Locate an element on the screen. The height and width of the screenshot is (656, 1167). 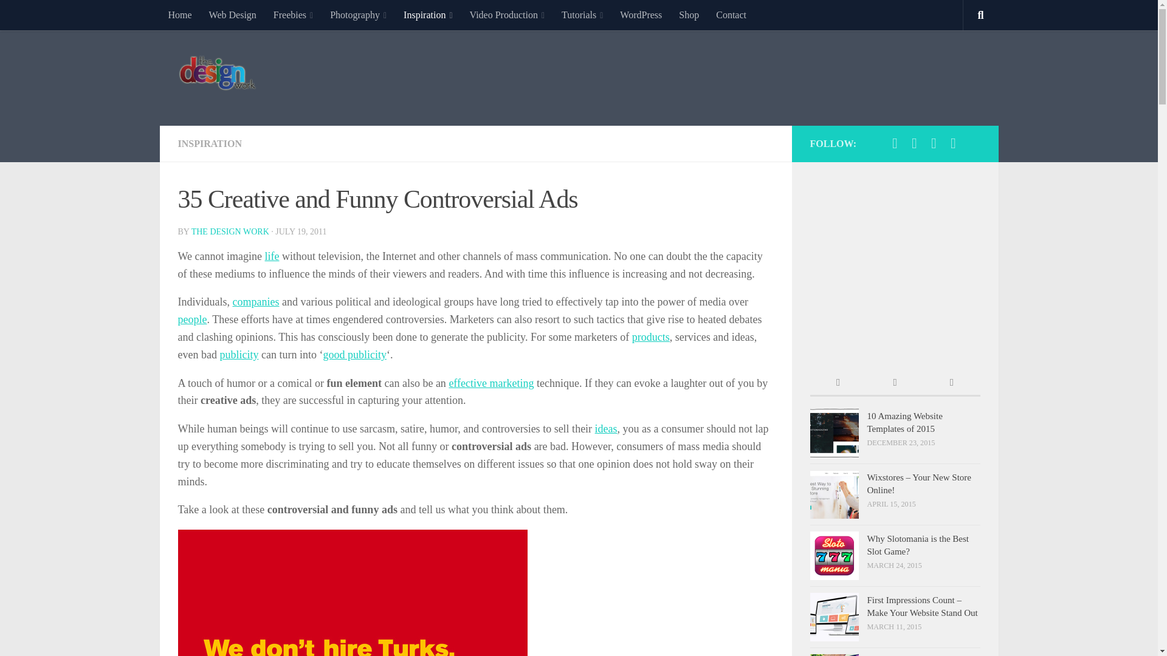
Home is located at coordinates (179, 15).